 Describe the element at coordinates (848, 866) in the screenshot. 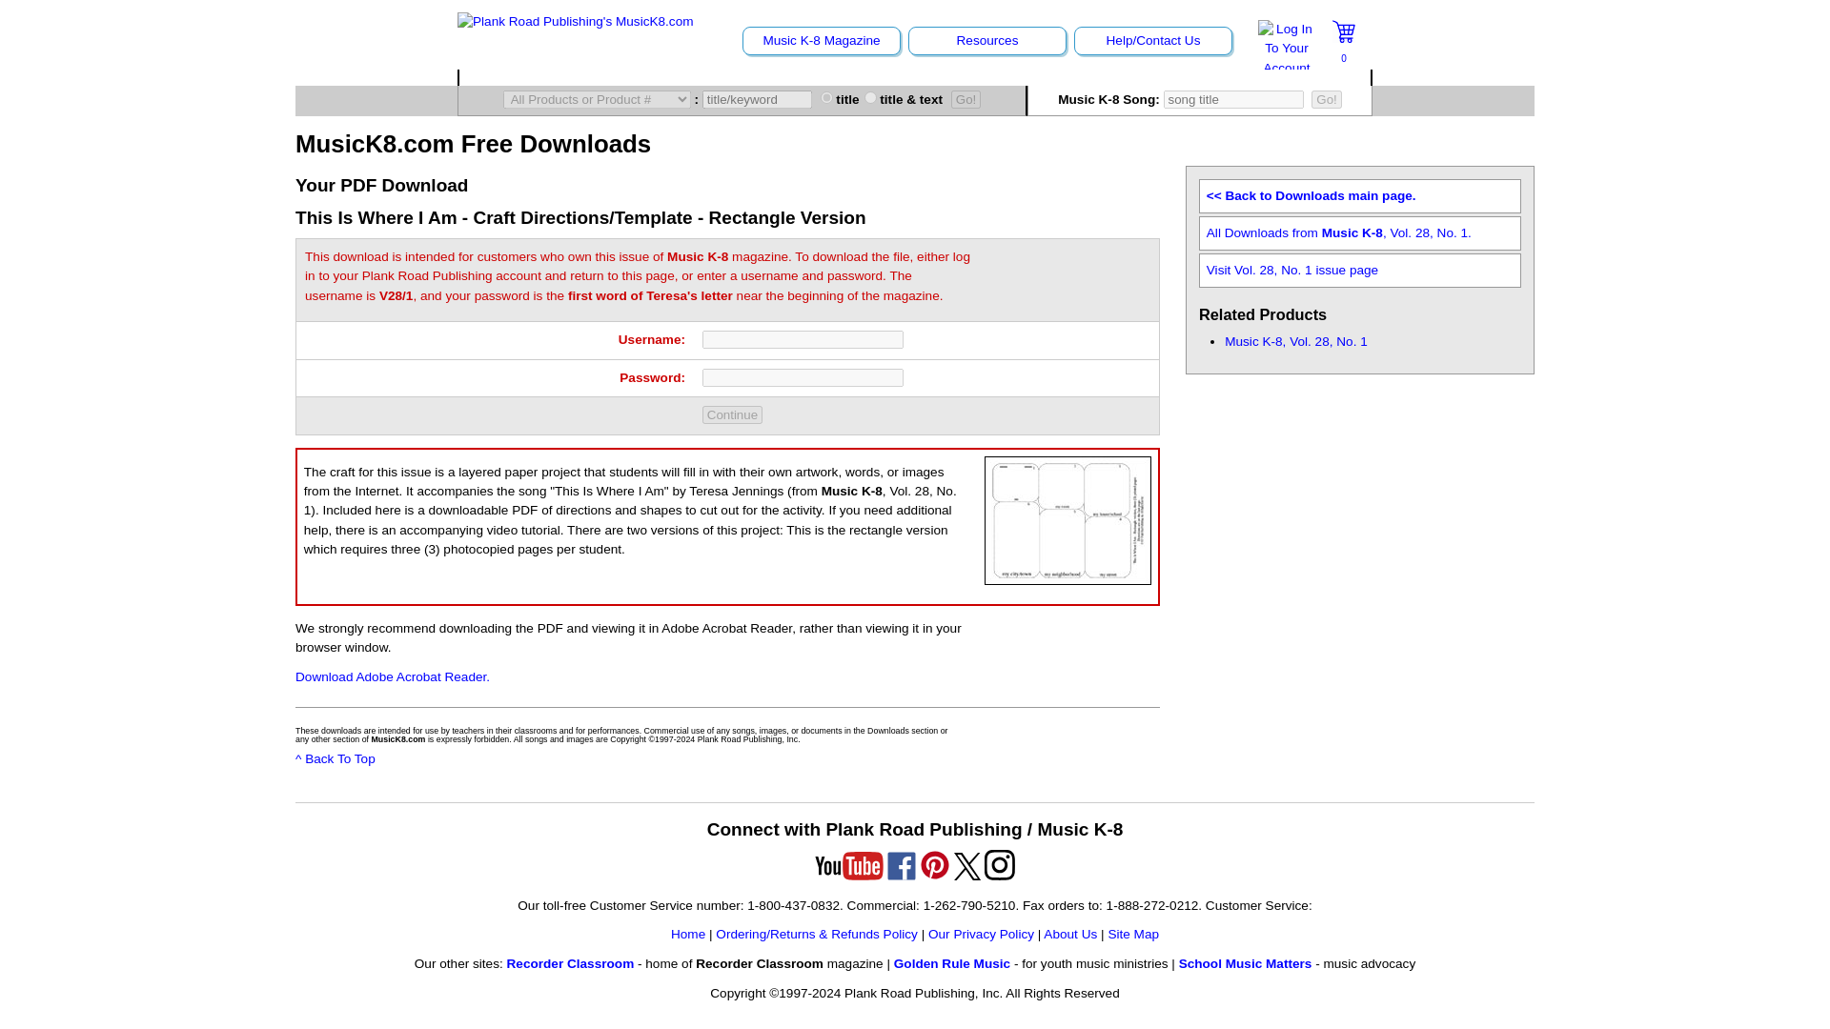

I see `YouTube` at that location.